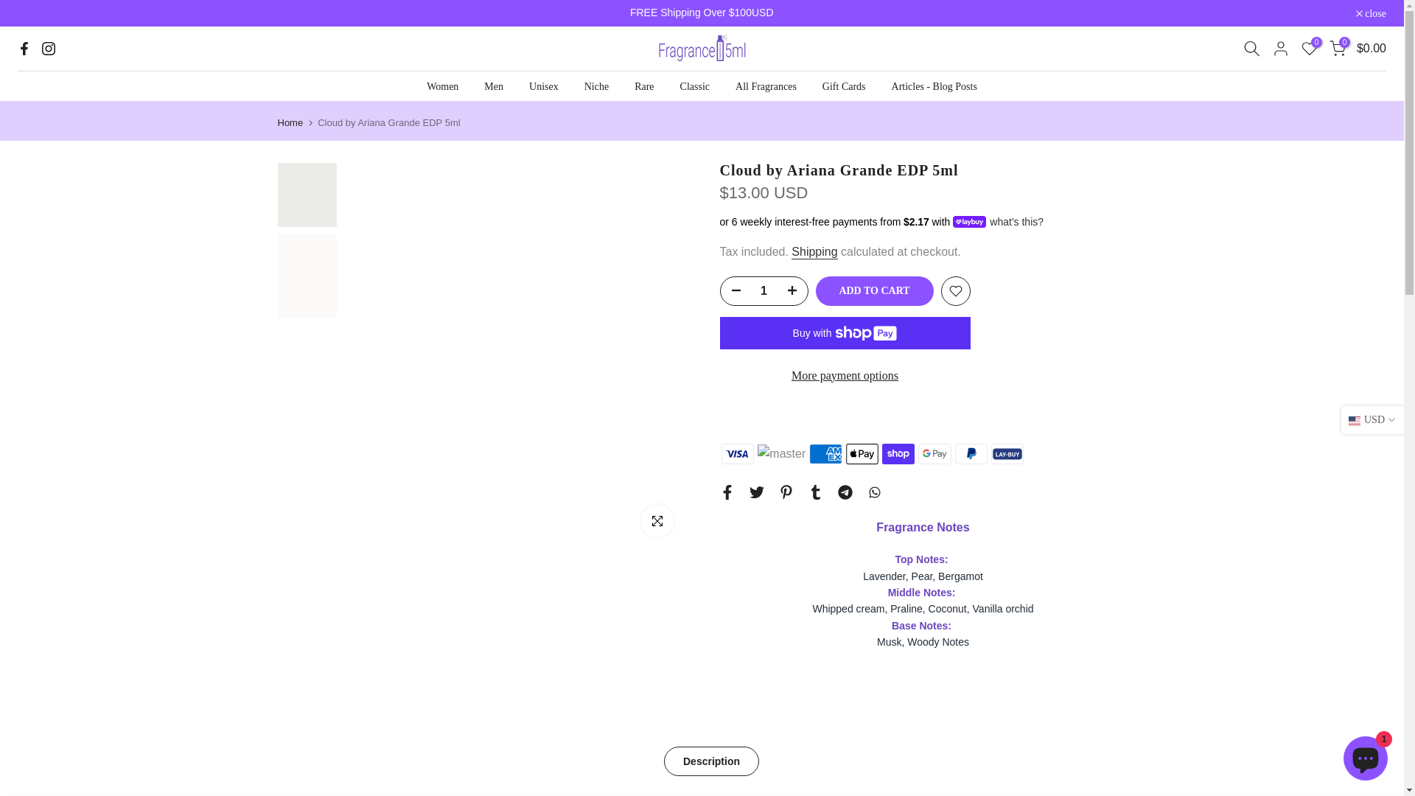 Image resolution: width=1415 pixels, height=796 pixels. What do you see at coordinates (764, 290) in the screenshot?
I see `1` at bounding box center [764, 290].